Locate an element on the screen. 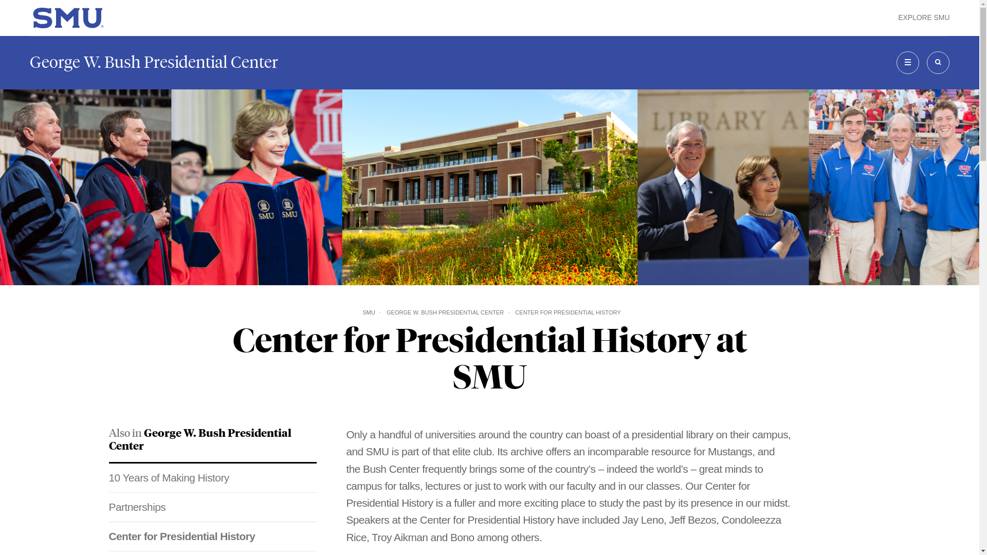  George W. Bush Presidential Center is located at coordinates (199, 439).